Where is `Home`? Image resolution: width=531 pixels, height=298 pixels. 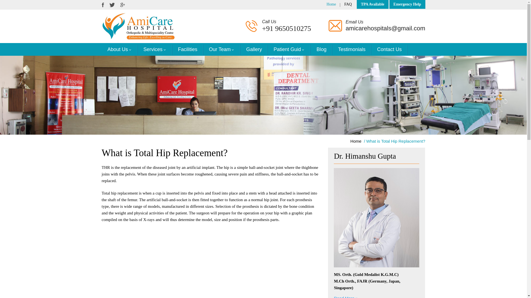
Home is located at coordinates (356, 141).